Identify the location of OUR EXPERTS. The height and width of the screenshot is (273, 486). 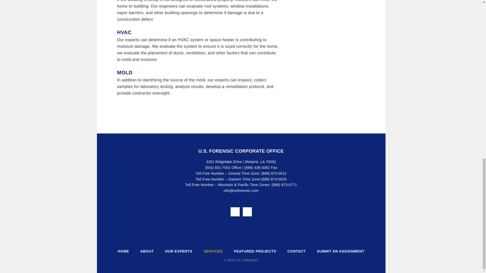
(178, 251).